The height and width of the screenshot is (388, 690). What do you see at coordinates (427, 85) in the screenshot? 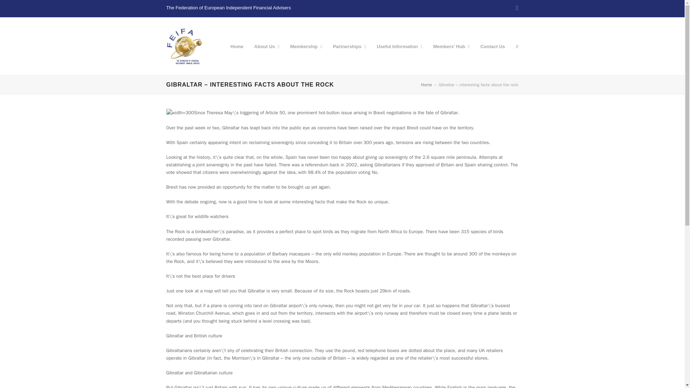
I see `Home` at bounding box center [427, 85].